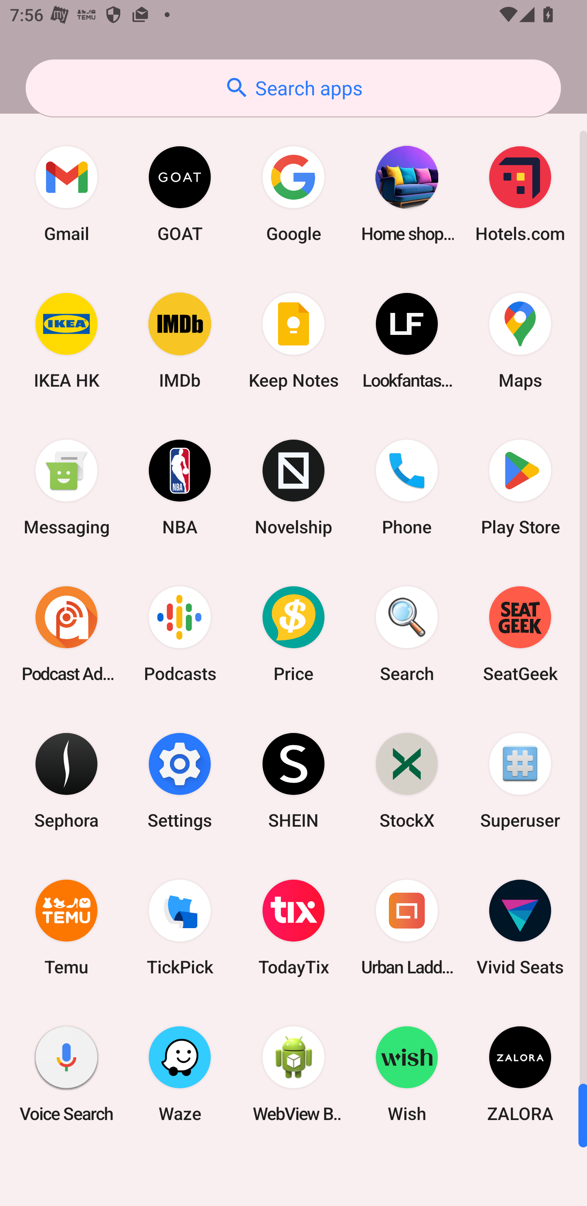  I want to click on NBA, so click(180, 487).